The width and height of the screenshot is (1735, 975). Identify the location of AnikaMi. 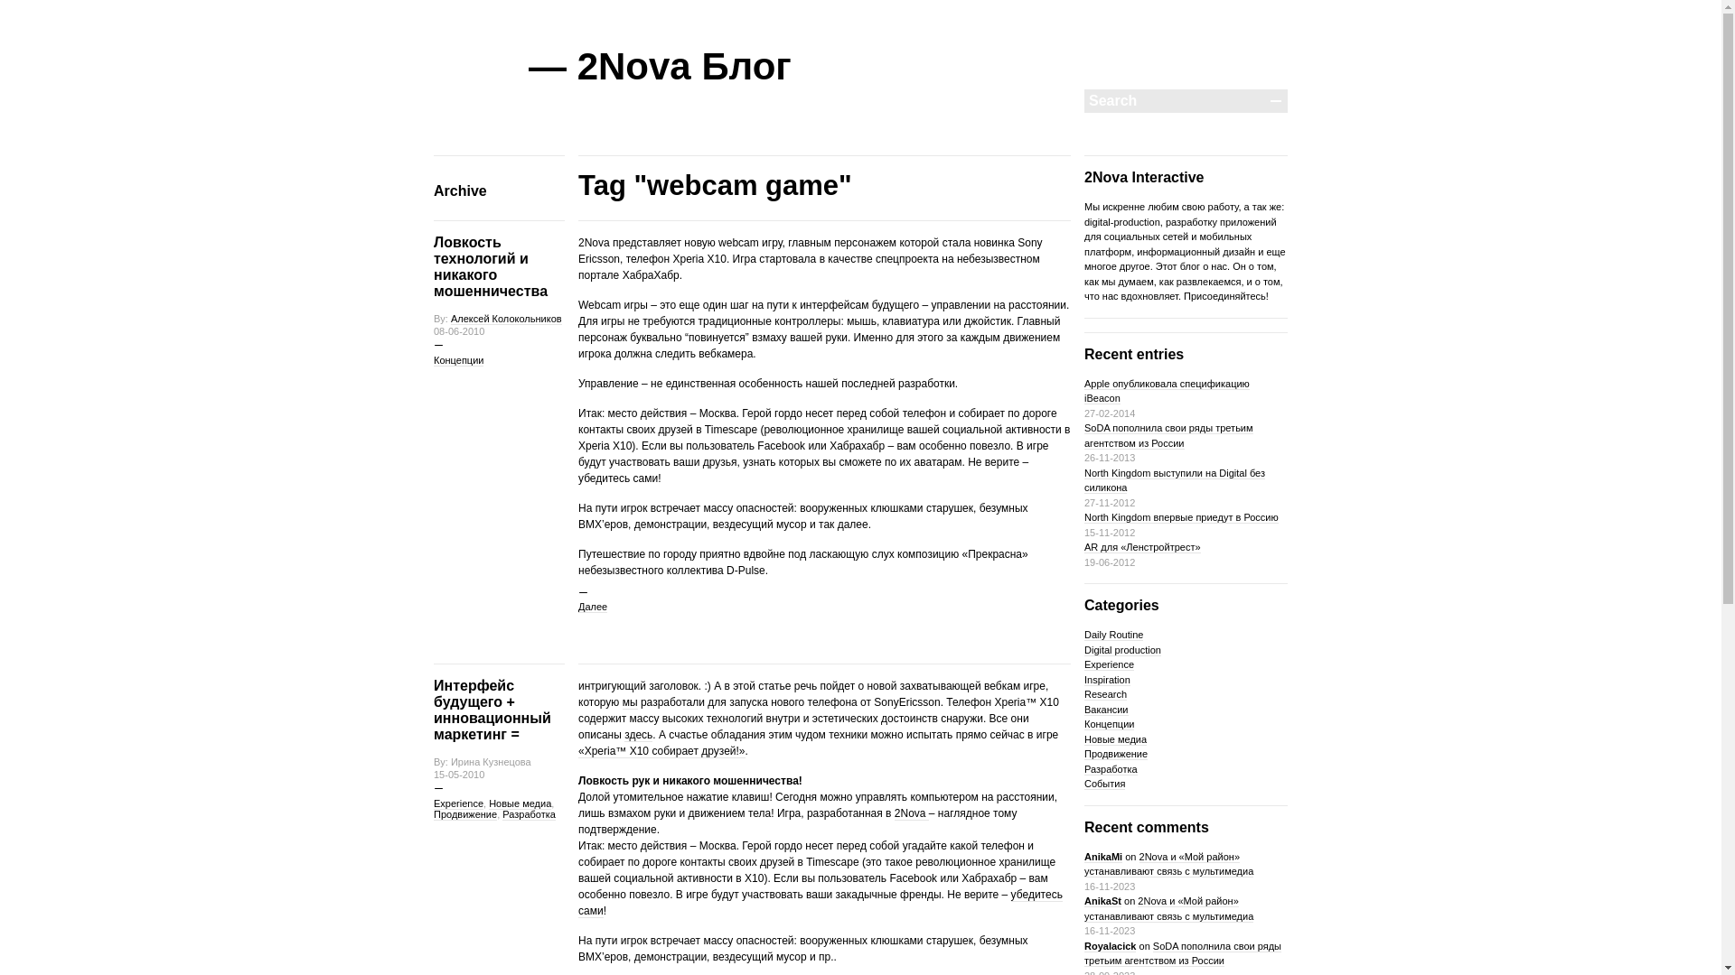
(1103, 856).